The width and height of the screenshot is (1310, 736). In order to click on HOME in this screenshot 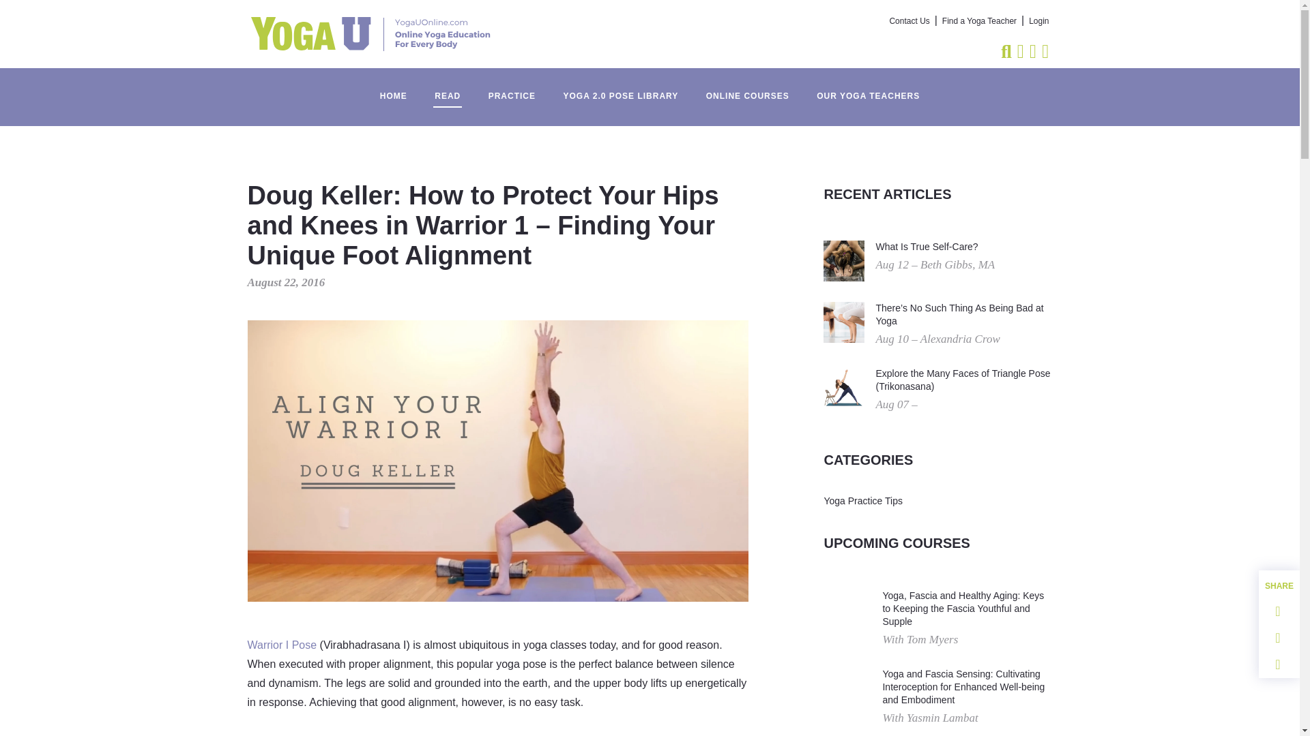, I will do `click(393, 89)`.